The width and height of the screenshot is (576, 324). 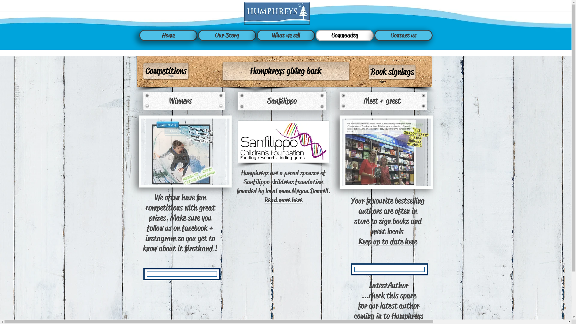 I want to click on Humphreys giving back, so click(x=286, y=71).